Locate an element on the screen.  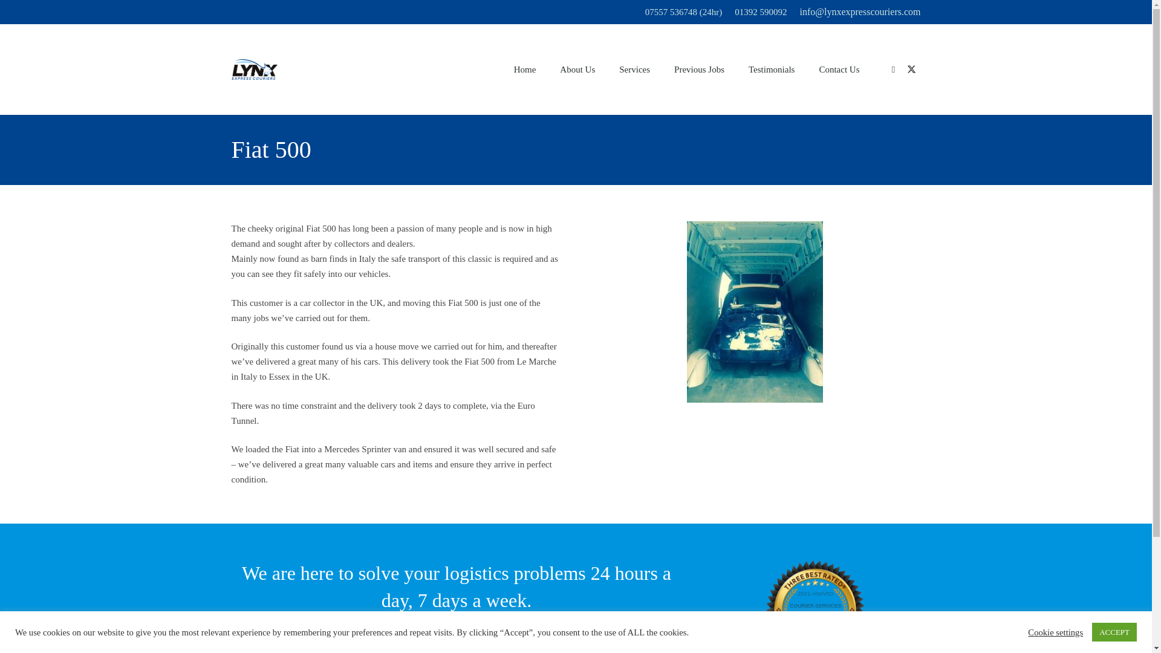
Services is located at coordinates (634, 69).